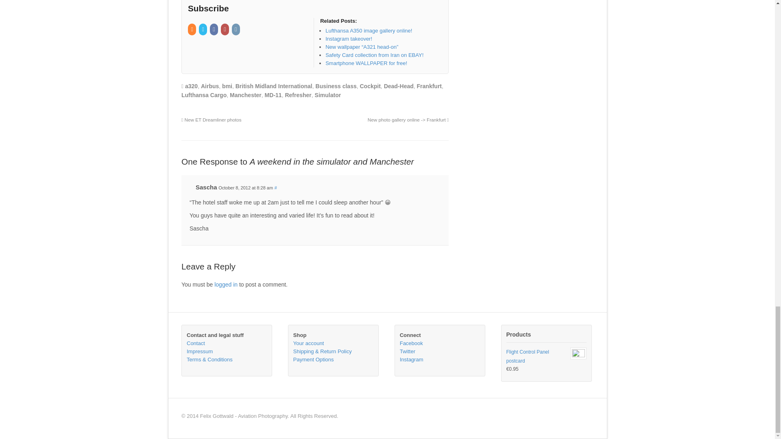 Image resolution: width=781 pixels, height=439 pixels. What do you see at coordinates (203, 29) in the screenshot?
I see `Twitter` at bounding box center [203, 29].